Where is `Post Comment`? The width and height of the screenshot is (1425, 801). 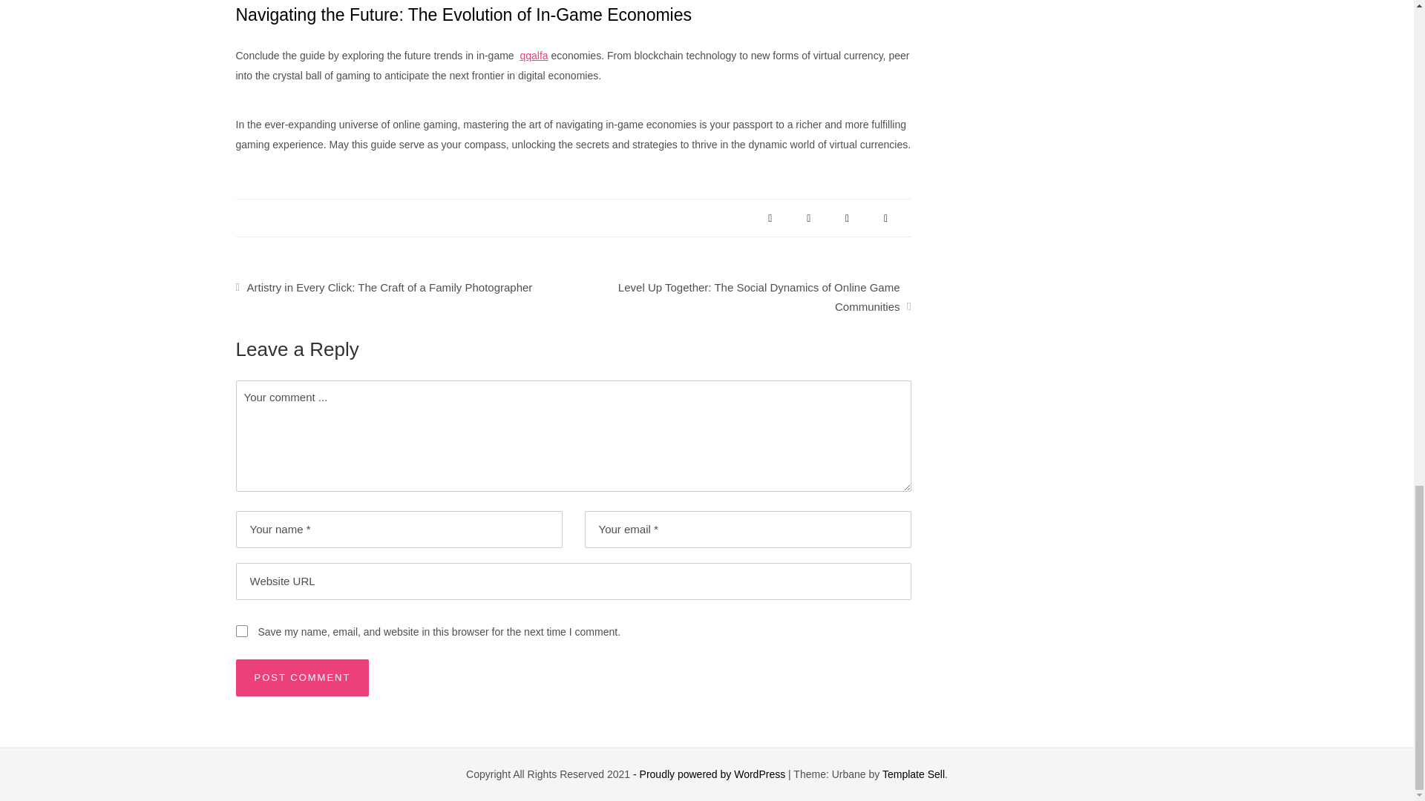
Post Comment is located at coordinates (303, 677).